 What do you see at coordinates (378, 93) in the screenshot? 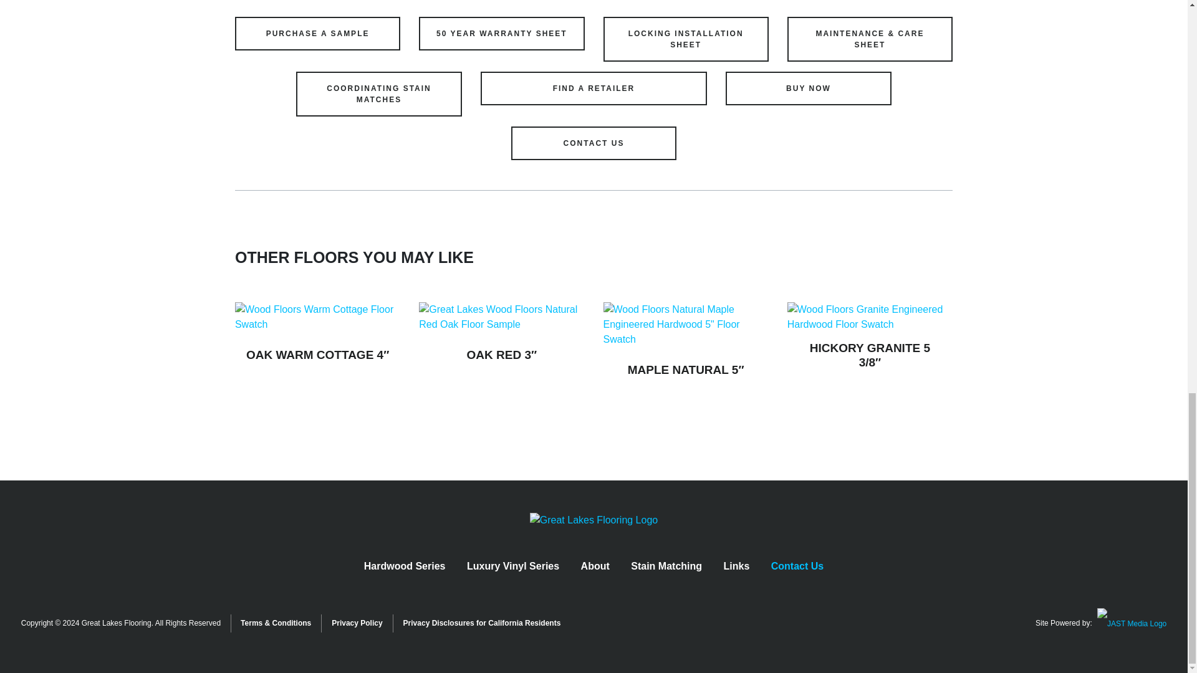
I see `COORDINATING STAIN MATCHES` at bounding box center [378, 93].